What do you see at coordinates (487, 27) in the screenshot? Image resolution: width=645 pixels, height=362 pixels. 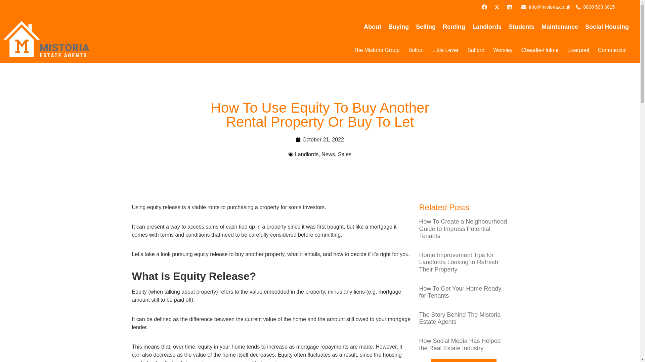 I see `Landlords` at bounding box center [487, 27].